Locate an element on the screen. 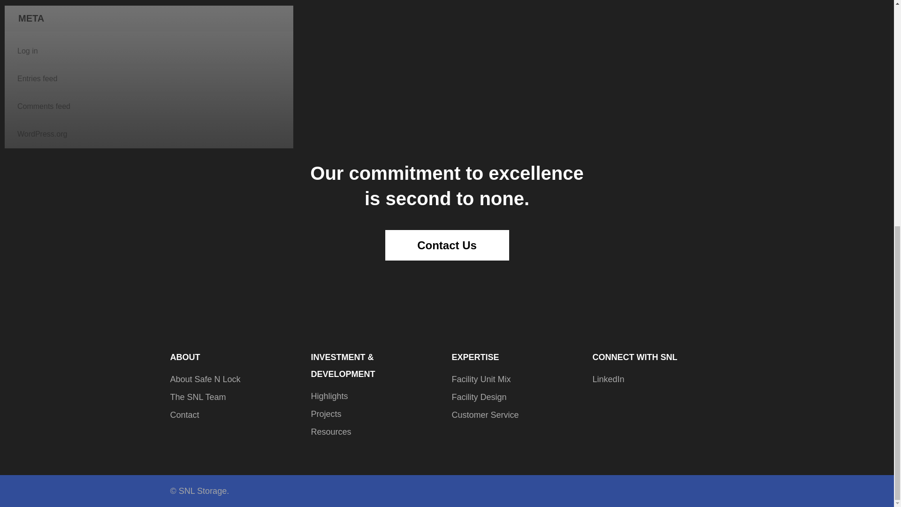 Image resolution: width=901 pixels, height=507 pixels. Projects is located at coordinates (326, 414).